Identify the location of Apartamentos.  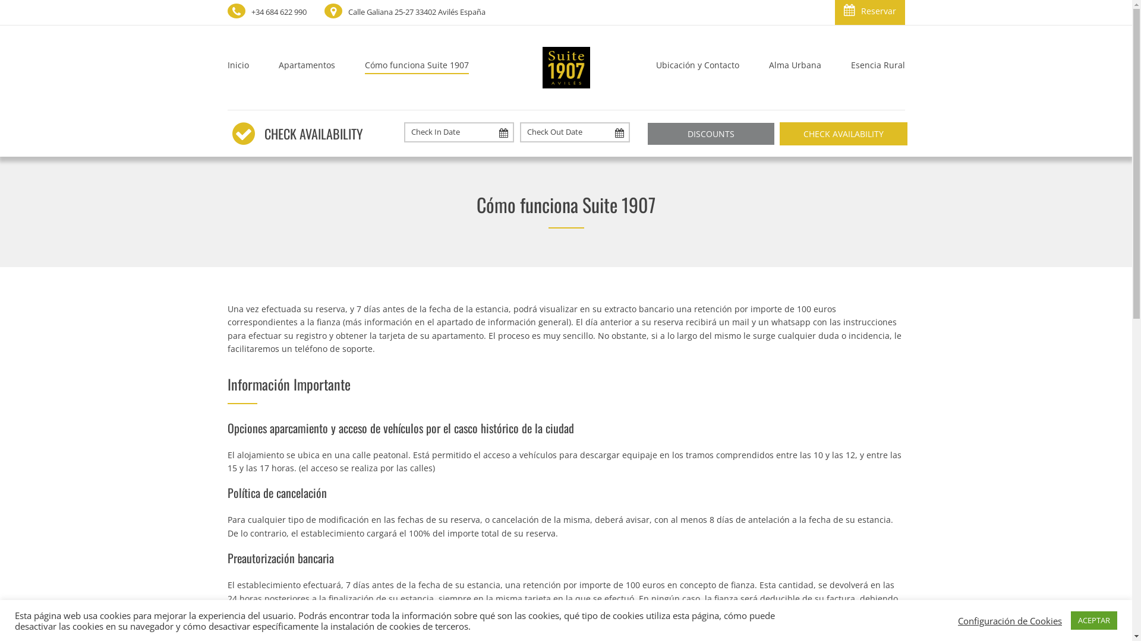
(307, 68).